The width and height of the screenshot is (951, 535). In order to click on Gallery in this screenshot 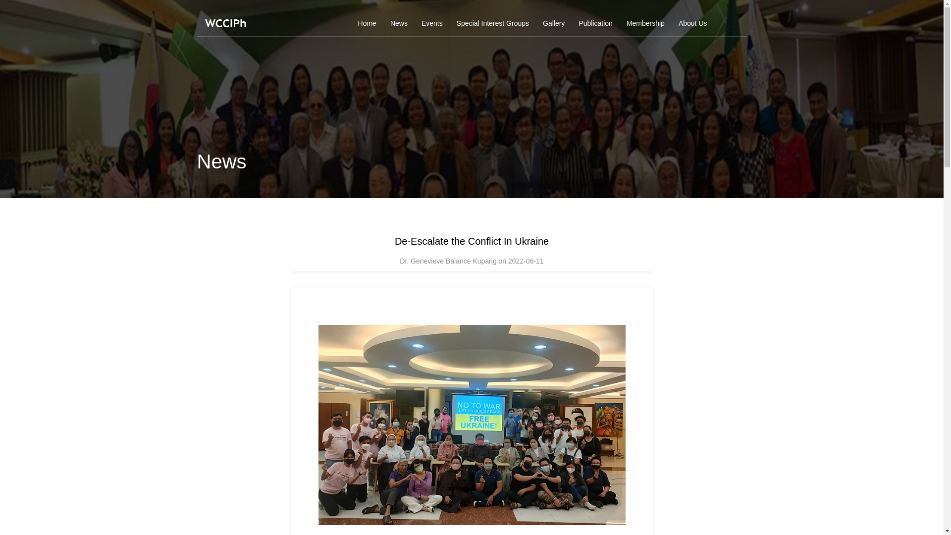, I will do `click(554, 23)`.